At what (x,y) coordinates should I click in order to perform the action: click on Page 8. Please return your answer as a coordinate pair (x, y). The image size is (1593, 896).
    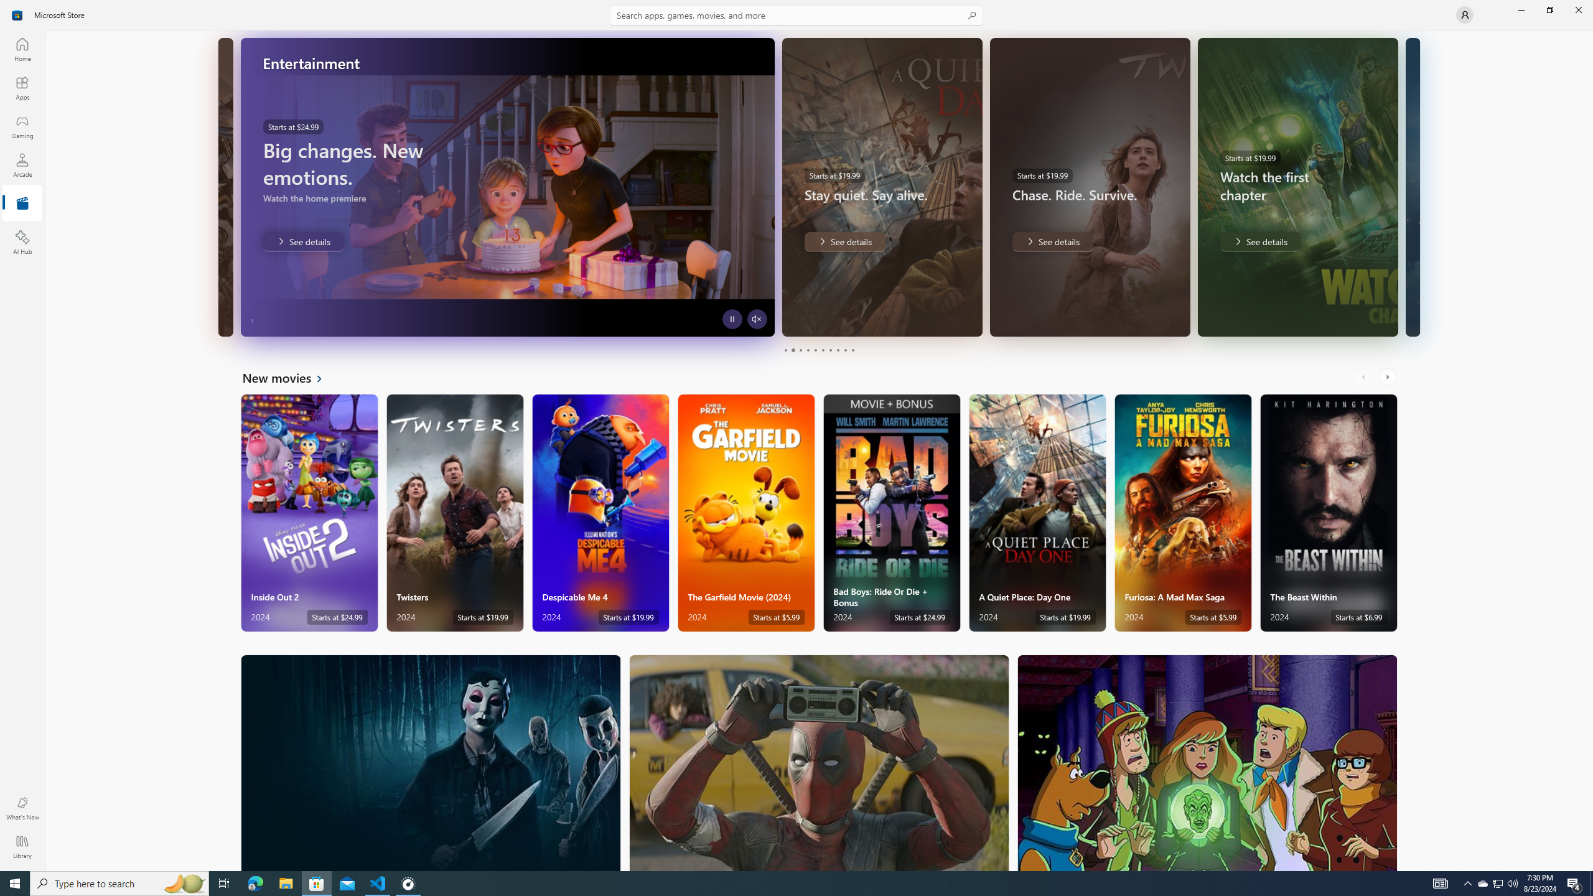
    Looking at the image, I should click on (836, 350).